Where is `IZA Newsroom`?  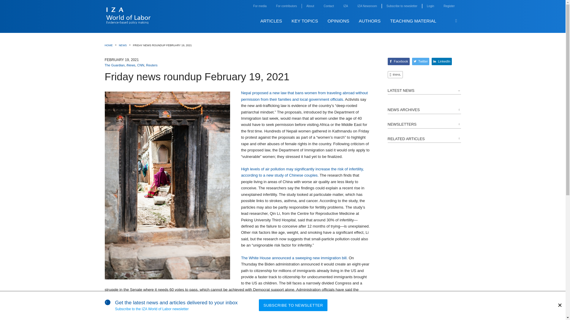
IZA Newsroom is located at coordinates (367, 6).